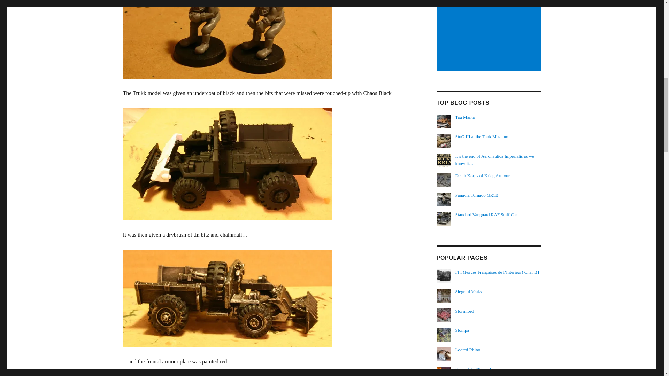 Image resolution: width=669 pixels, height=376 pixels. What do you see at coordinates (483, 175) in the screenshot?
I see `Death Korps of Krieg Armour` at bounding box center [483, 175].